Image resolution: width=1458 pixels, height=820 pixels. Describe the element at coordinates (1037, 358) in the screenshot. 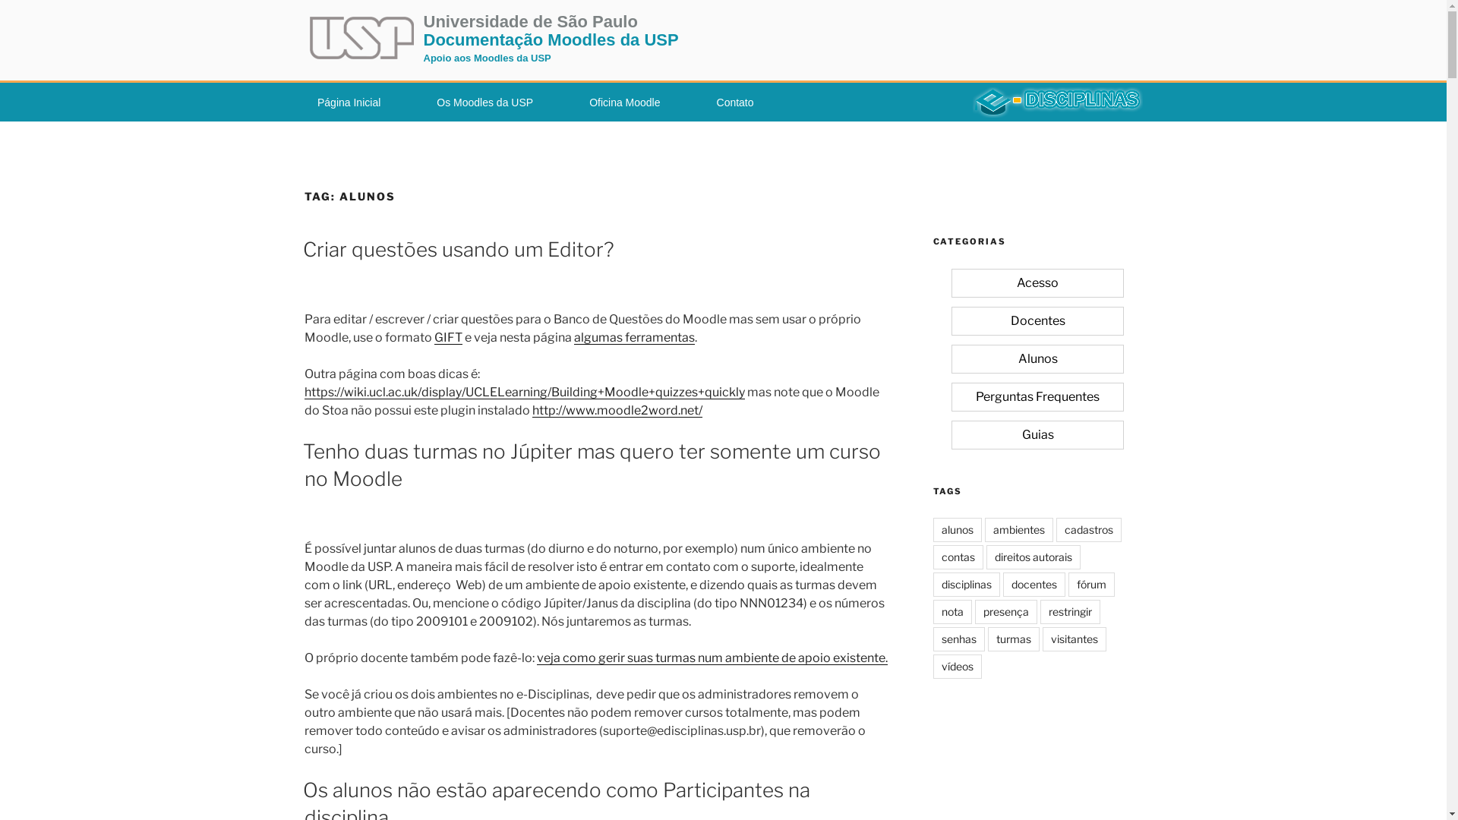

I see `Alunos` at that location.